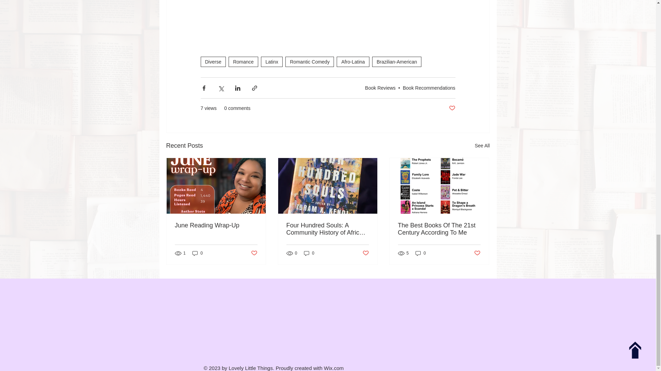 Image resolution: width=661 pixels, height=371 pixels. Describe the element at coordinates (243, 62) in the screenshot. I see `Romance` at that location.